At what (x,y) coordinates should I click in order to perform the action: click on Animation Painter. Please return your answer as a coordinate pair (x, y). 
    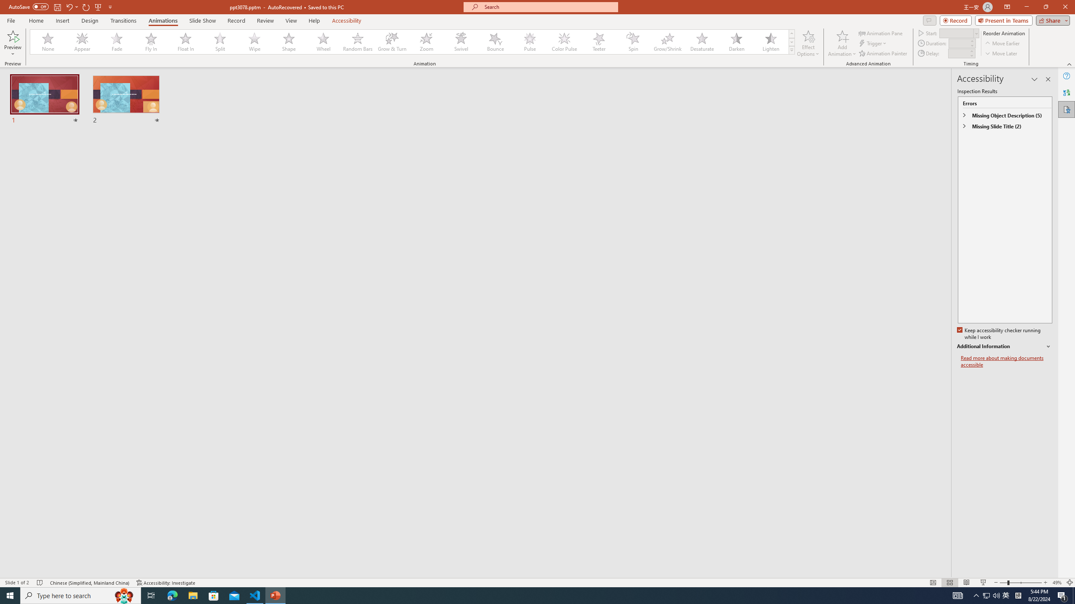
    Looking at the image, I should click on (884, 54).